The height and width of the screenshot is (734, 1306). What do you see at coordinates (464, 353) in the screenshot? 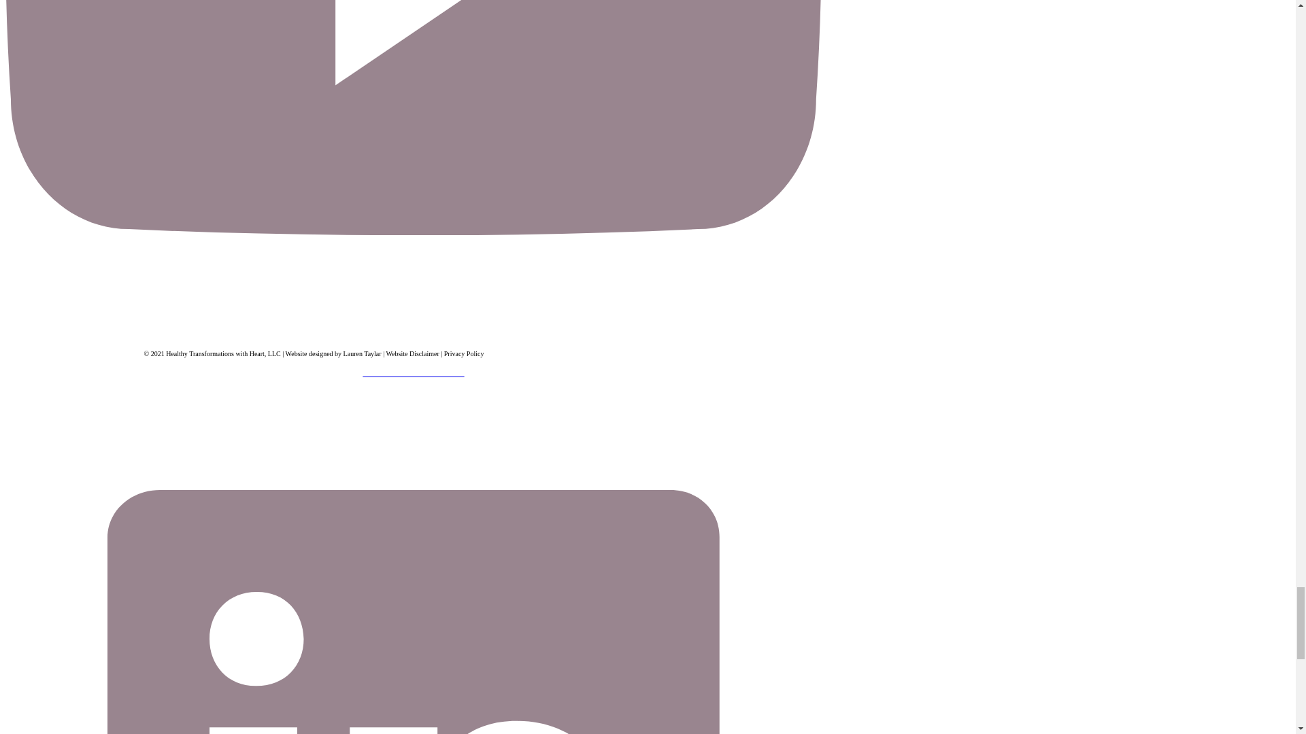
I see `Privacy Policy` at bounding box center [464, 353].